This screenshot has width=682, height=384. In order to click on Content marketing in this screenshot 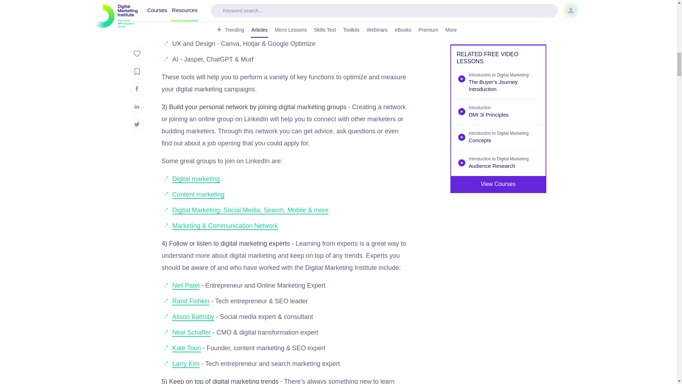, I will do `click(198, 195)`.